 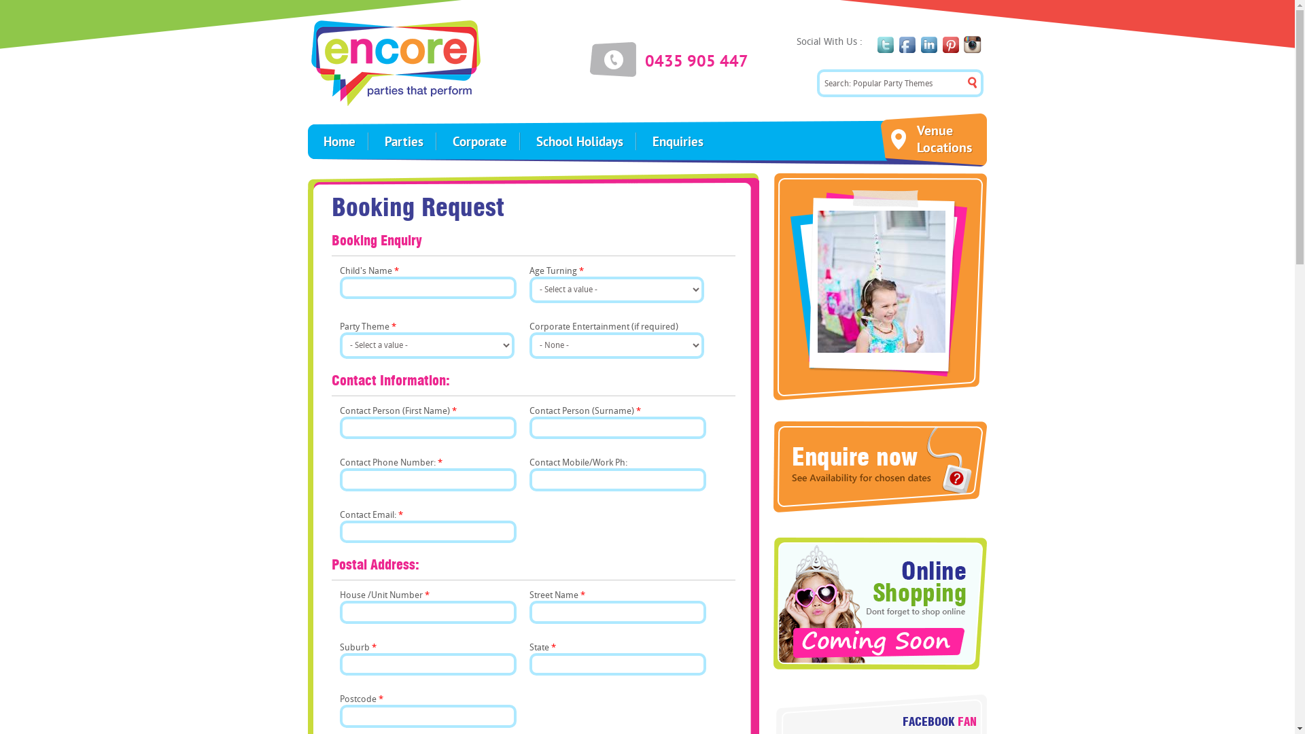 I want to click on Visit Us On Linkedin, so click(x=929, y=48).